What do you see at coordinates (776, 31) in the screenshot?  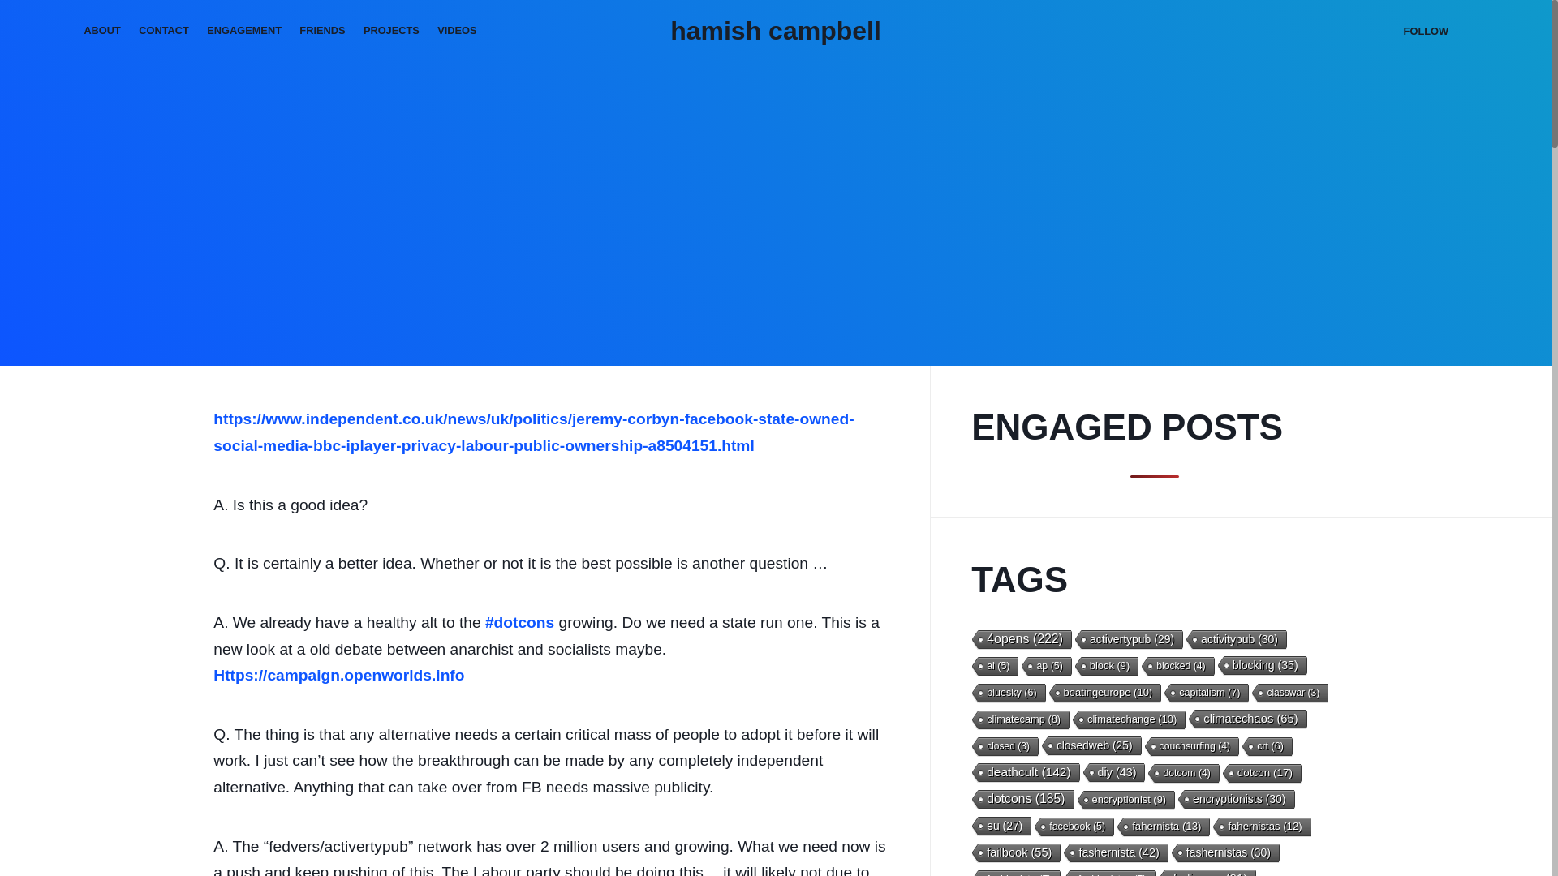 I see `Hamish Campbell` at bounding box center [776, 31].